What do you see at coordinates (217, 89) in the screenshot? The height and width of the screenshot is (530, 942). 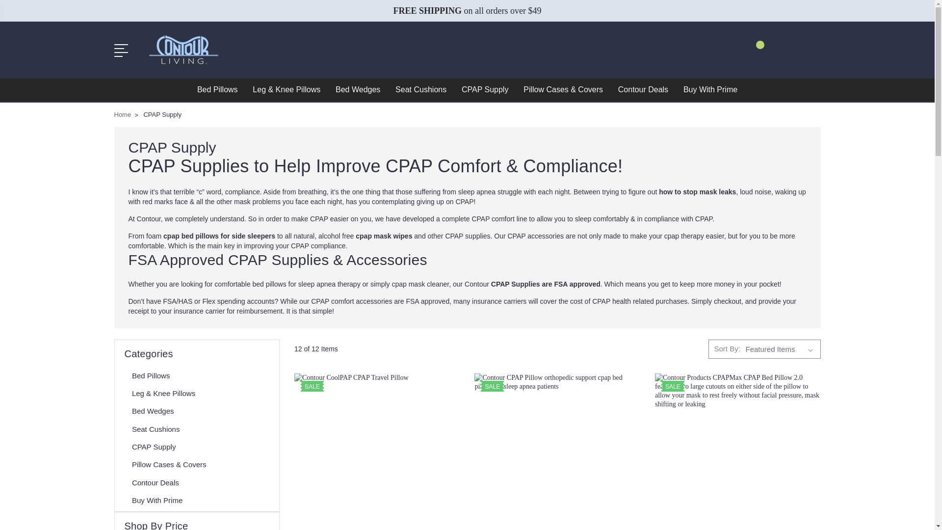 I see `Bed Pillows` at bounding box center [217, 89].